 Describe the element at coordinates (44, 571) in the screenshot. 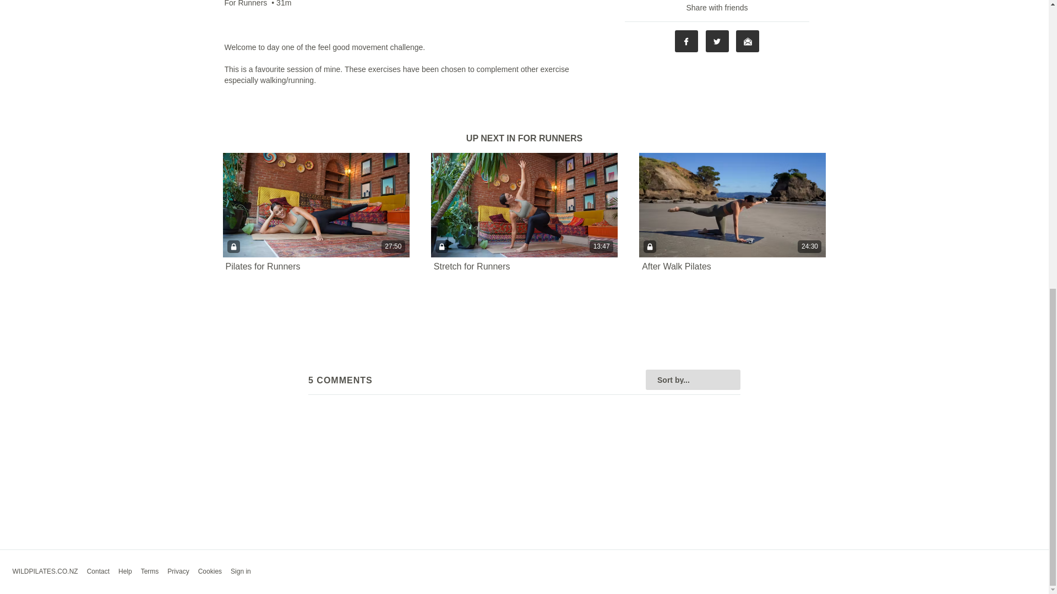

I see `WILDPILATES.CO.NZ` at that location.